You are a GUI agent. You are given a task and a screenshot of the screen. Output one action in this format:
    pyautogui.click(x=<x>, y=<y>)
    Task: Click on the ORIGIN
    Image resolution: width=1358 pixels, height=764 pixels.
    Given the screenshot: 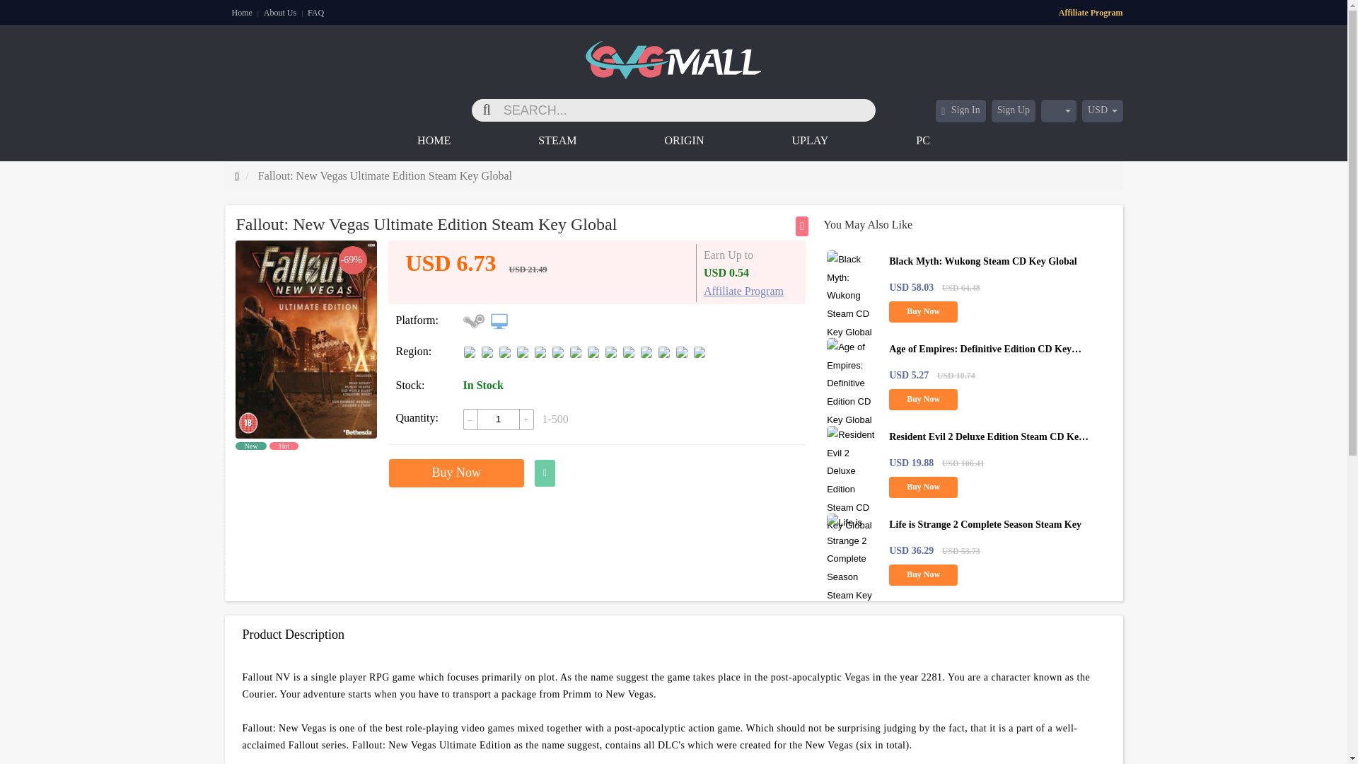 What is the action you would take?
    pyautogui.click(x=641, y=143)
    